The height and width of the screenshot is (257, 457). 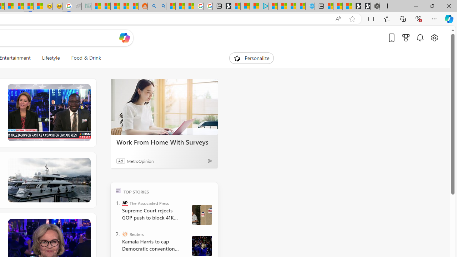 I want to click on Class: hero-image, so click(x=49, y=113).